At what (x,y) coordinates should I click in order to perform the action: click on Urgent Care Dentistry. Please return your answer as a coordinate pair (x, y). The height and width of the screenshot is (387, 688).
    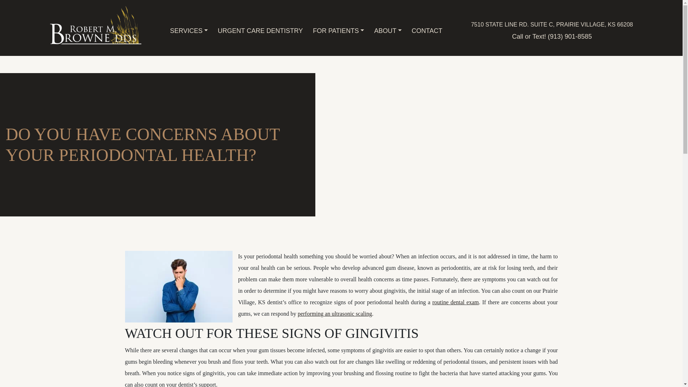
    Looking at the image, I should click on (260, 31).